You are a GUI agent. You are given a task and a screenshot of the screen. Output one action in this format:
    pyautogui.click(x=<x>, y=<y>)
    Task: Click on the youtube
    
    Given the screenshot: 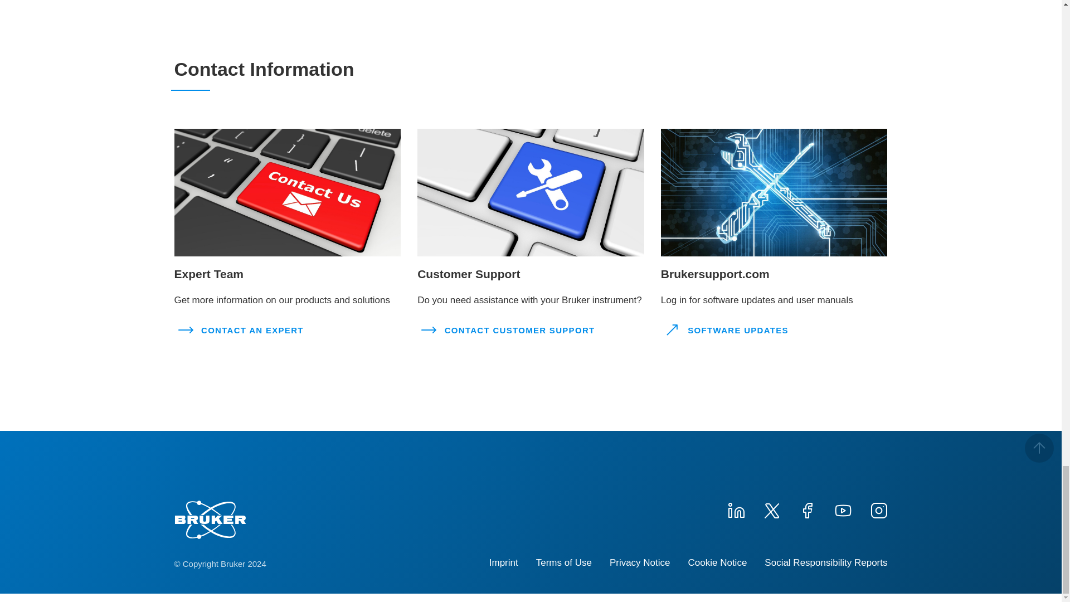 What is the action you would take?
    pyautogui.click(x=843, y=509)
    